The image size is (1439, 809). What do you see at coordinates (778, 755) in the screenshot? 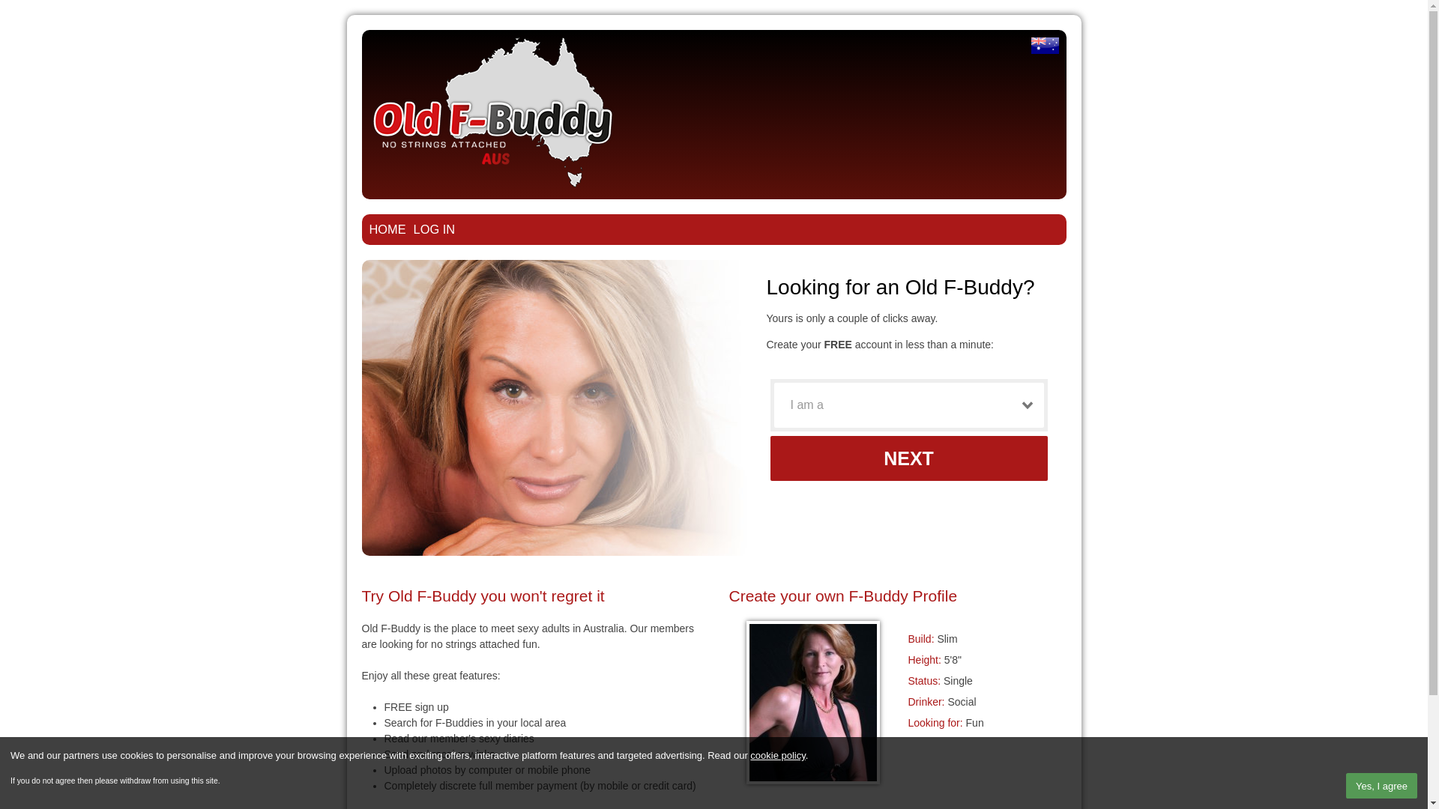
I see `cookie policy` at bounding box center [778, 755].